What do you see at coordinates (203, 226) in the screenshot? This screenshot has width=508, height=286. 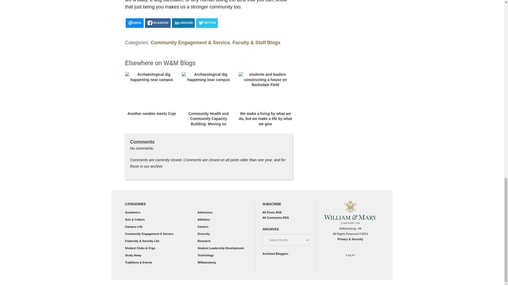 I see `Careers` at bounding box center [203, 226].